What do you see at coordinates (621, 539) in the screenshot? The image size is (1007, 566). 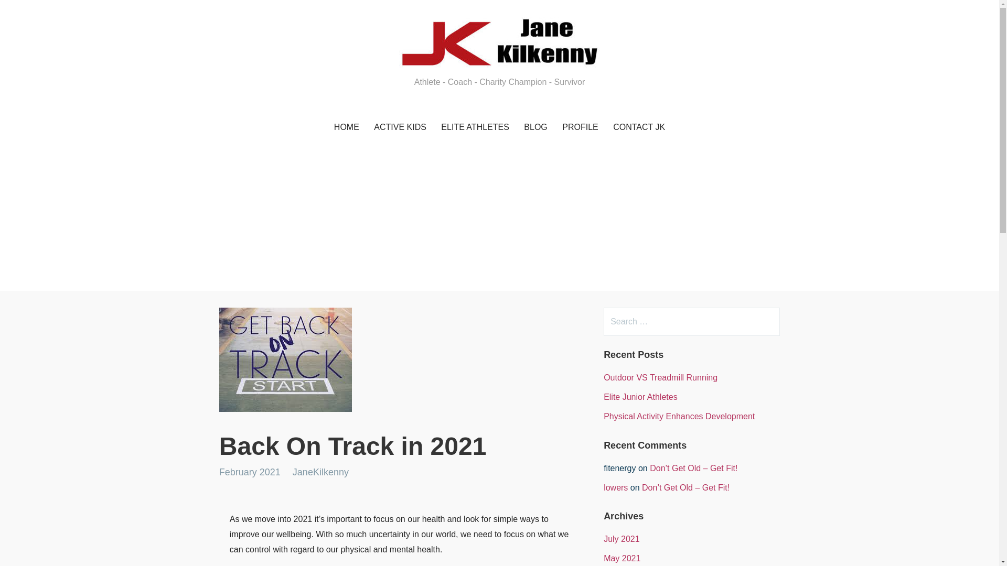 I see `July 2021` at bounding box center [621, 539].